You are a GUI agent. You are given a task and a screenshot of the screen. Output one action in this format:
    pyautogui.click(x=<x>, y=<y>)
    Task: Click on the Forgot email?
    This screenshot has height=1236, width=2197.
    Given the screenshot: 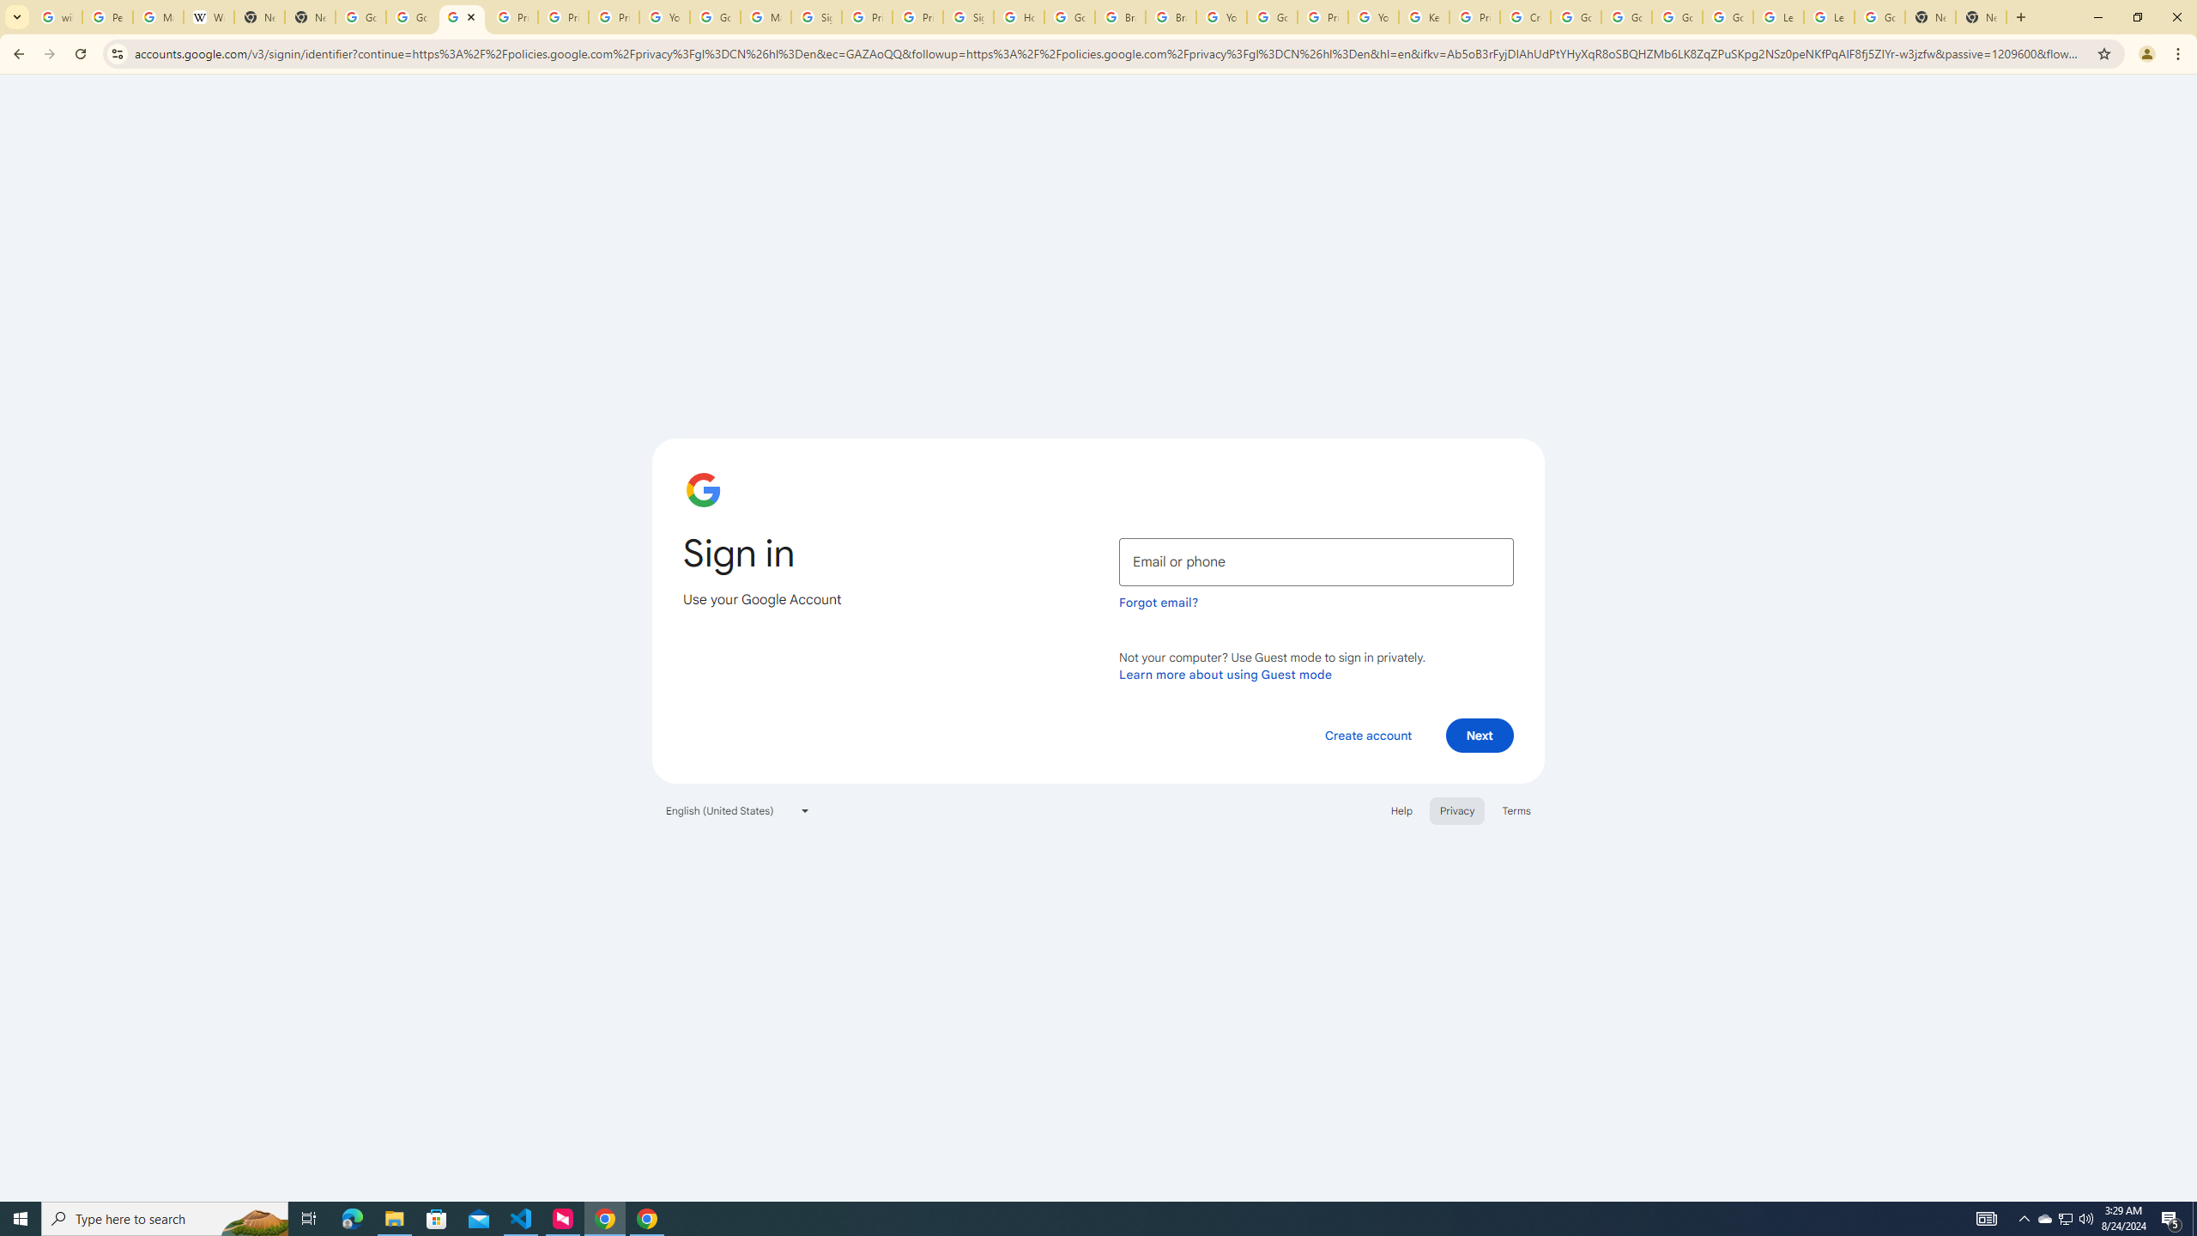 What is the action you would take?
    pyautogui.click(x=1159, y=603)
    